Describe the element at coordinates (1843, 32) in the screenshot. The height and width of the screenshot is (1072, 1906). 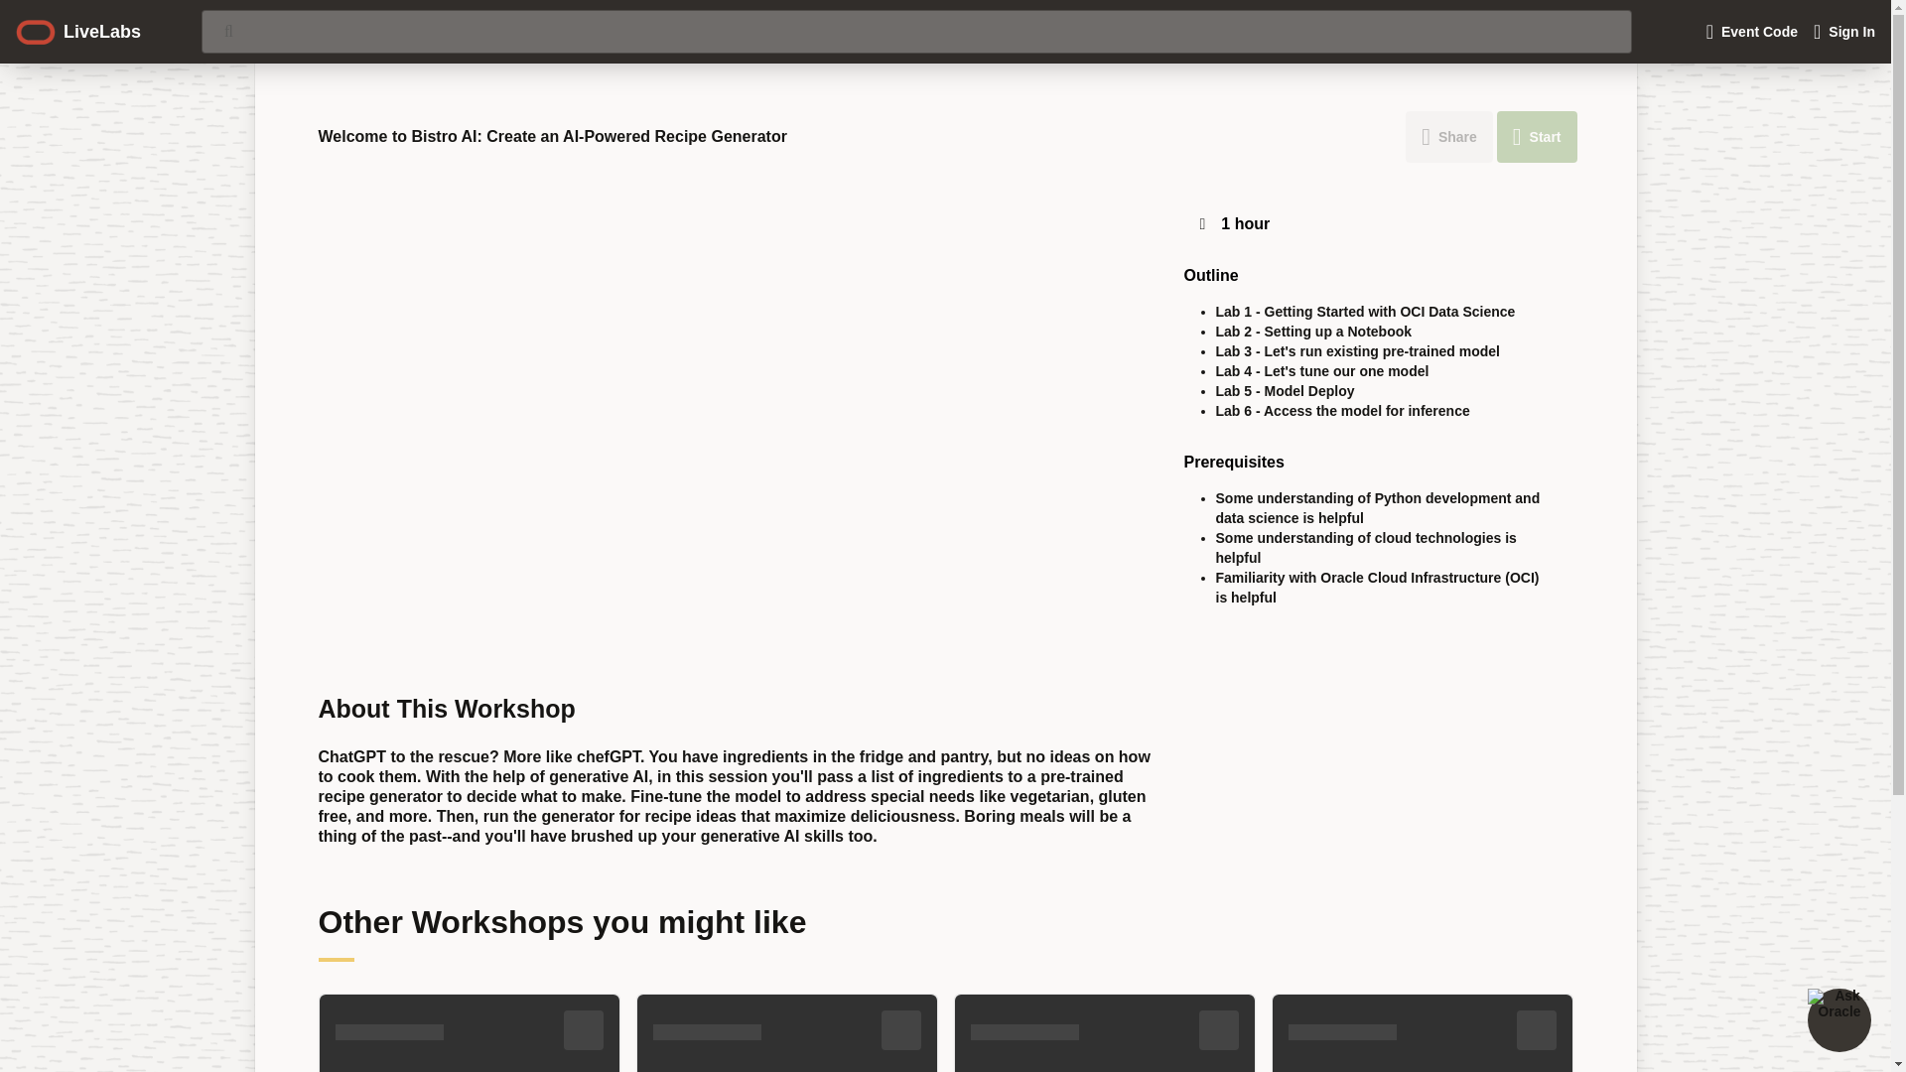
I see `Sign In` at that location.